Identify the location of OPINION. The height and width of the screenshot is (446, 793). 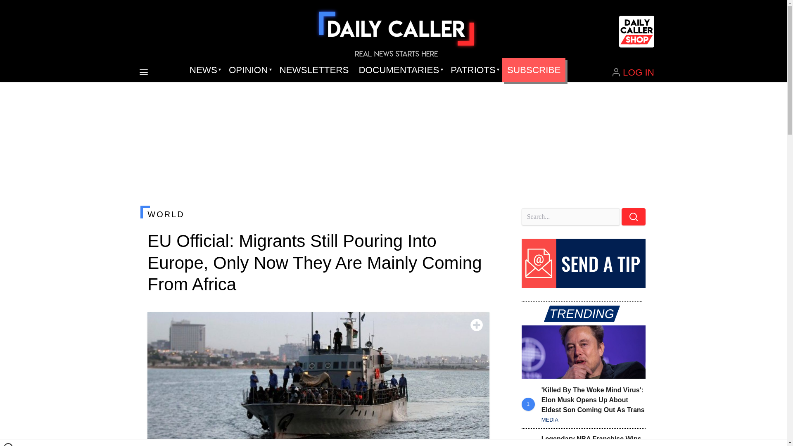
(249, 70).